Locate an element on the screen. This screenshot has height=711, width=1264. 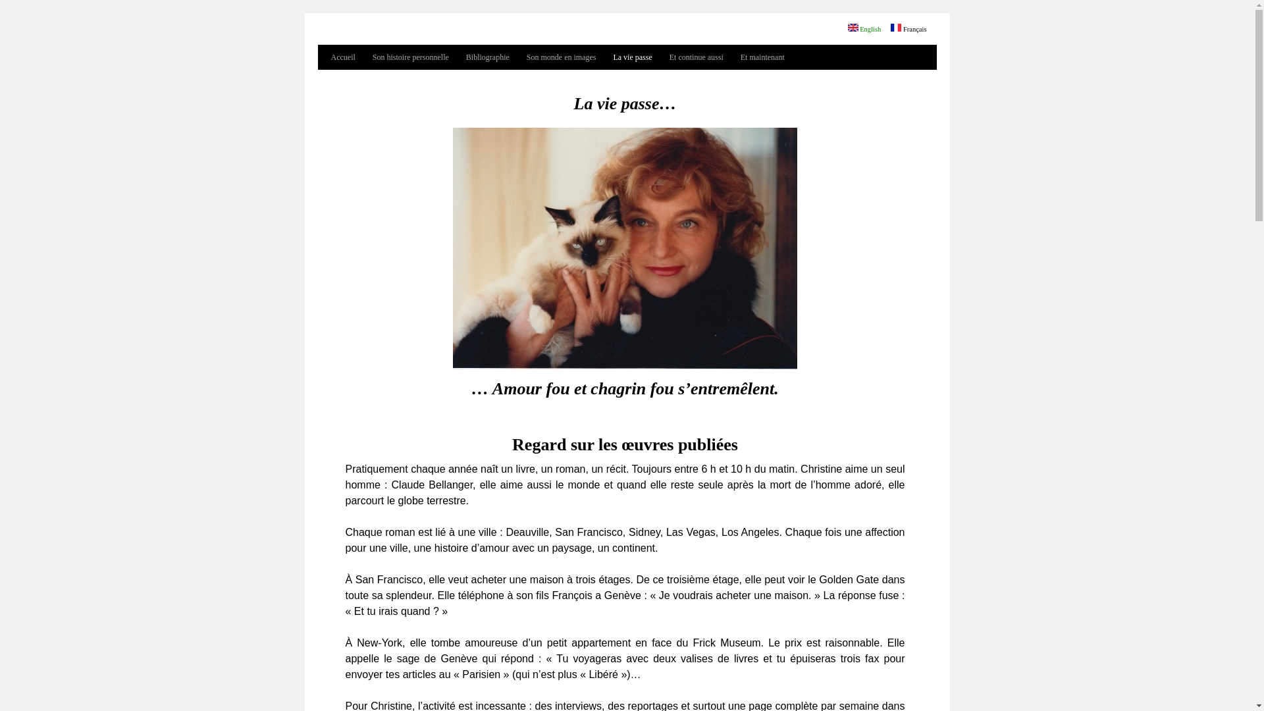
Bibliographie is located at coordinates (488, 57).